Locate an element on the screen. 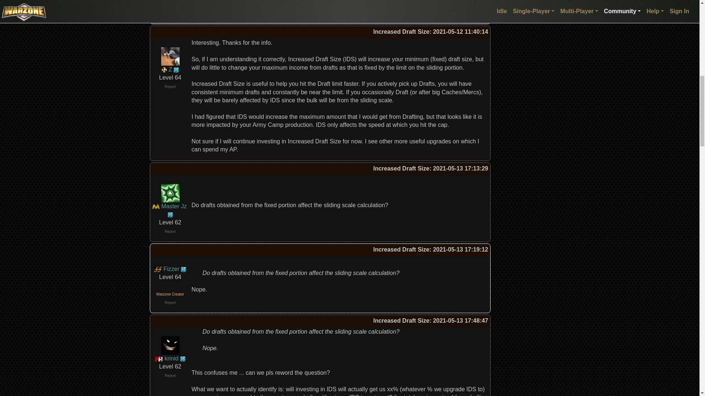  Warzone Member is located at coordinates (184, 269).